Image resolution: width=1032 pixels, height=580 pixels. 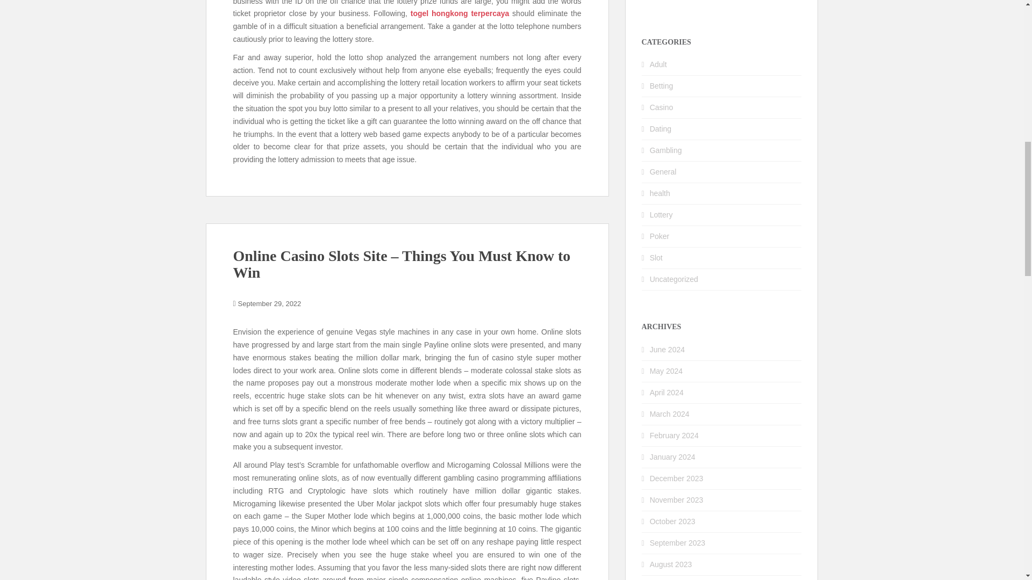 I want to click on health, so click(x=660, y=193).